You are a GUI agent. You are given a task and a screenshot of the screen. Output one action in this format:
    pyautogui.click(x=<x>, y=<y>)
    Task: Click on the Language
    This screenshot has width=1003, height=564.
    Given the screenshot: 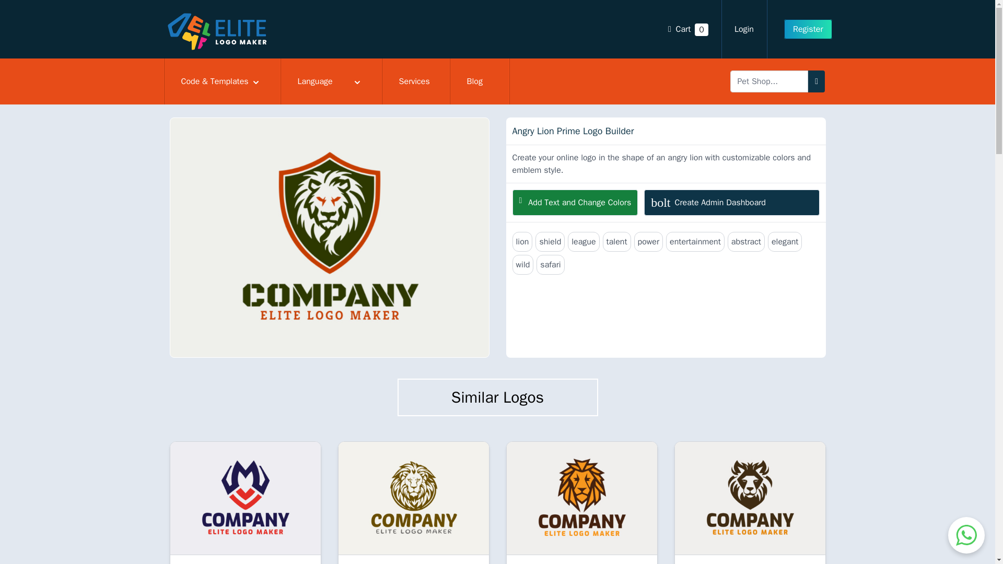 What is the action you would take?
    pyautogui.click(x=480, y=81)
    